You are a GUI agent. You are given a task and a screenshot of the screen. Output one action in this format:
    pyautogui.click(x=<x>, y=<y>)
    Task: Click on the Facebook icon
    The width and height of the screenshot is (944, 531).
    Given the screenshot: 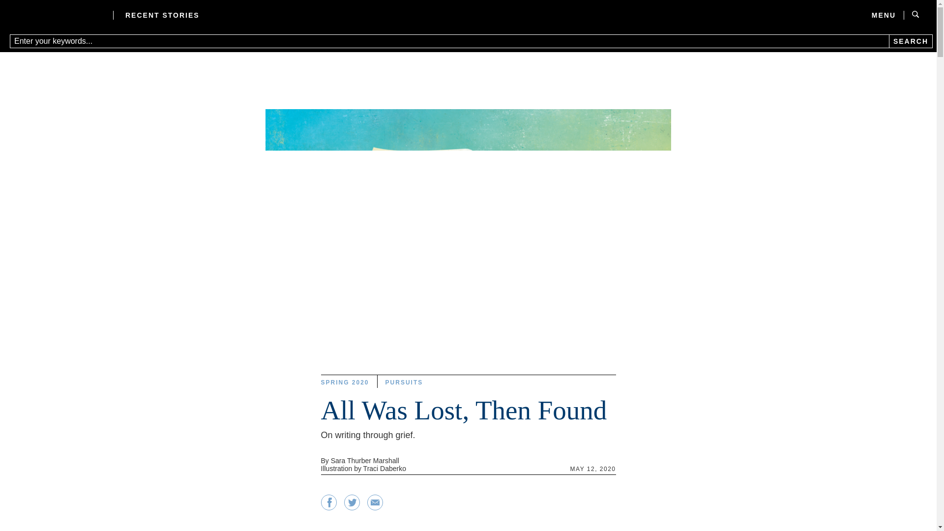 What is the action you would take?
    pyautogui.click(x=328, y=507)
    